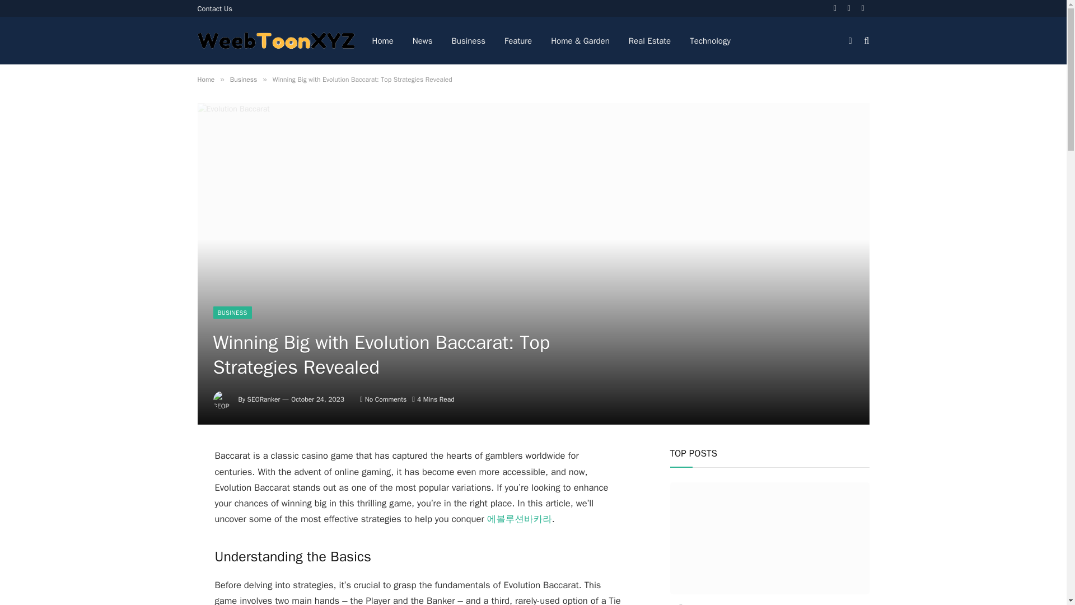 This screenshot has width=1075, height=605. What do you see at coordinates (649, 40) in the screenshot?
I see `Real Estate` at bounding box center [649, 40].